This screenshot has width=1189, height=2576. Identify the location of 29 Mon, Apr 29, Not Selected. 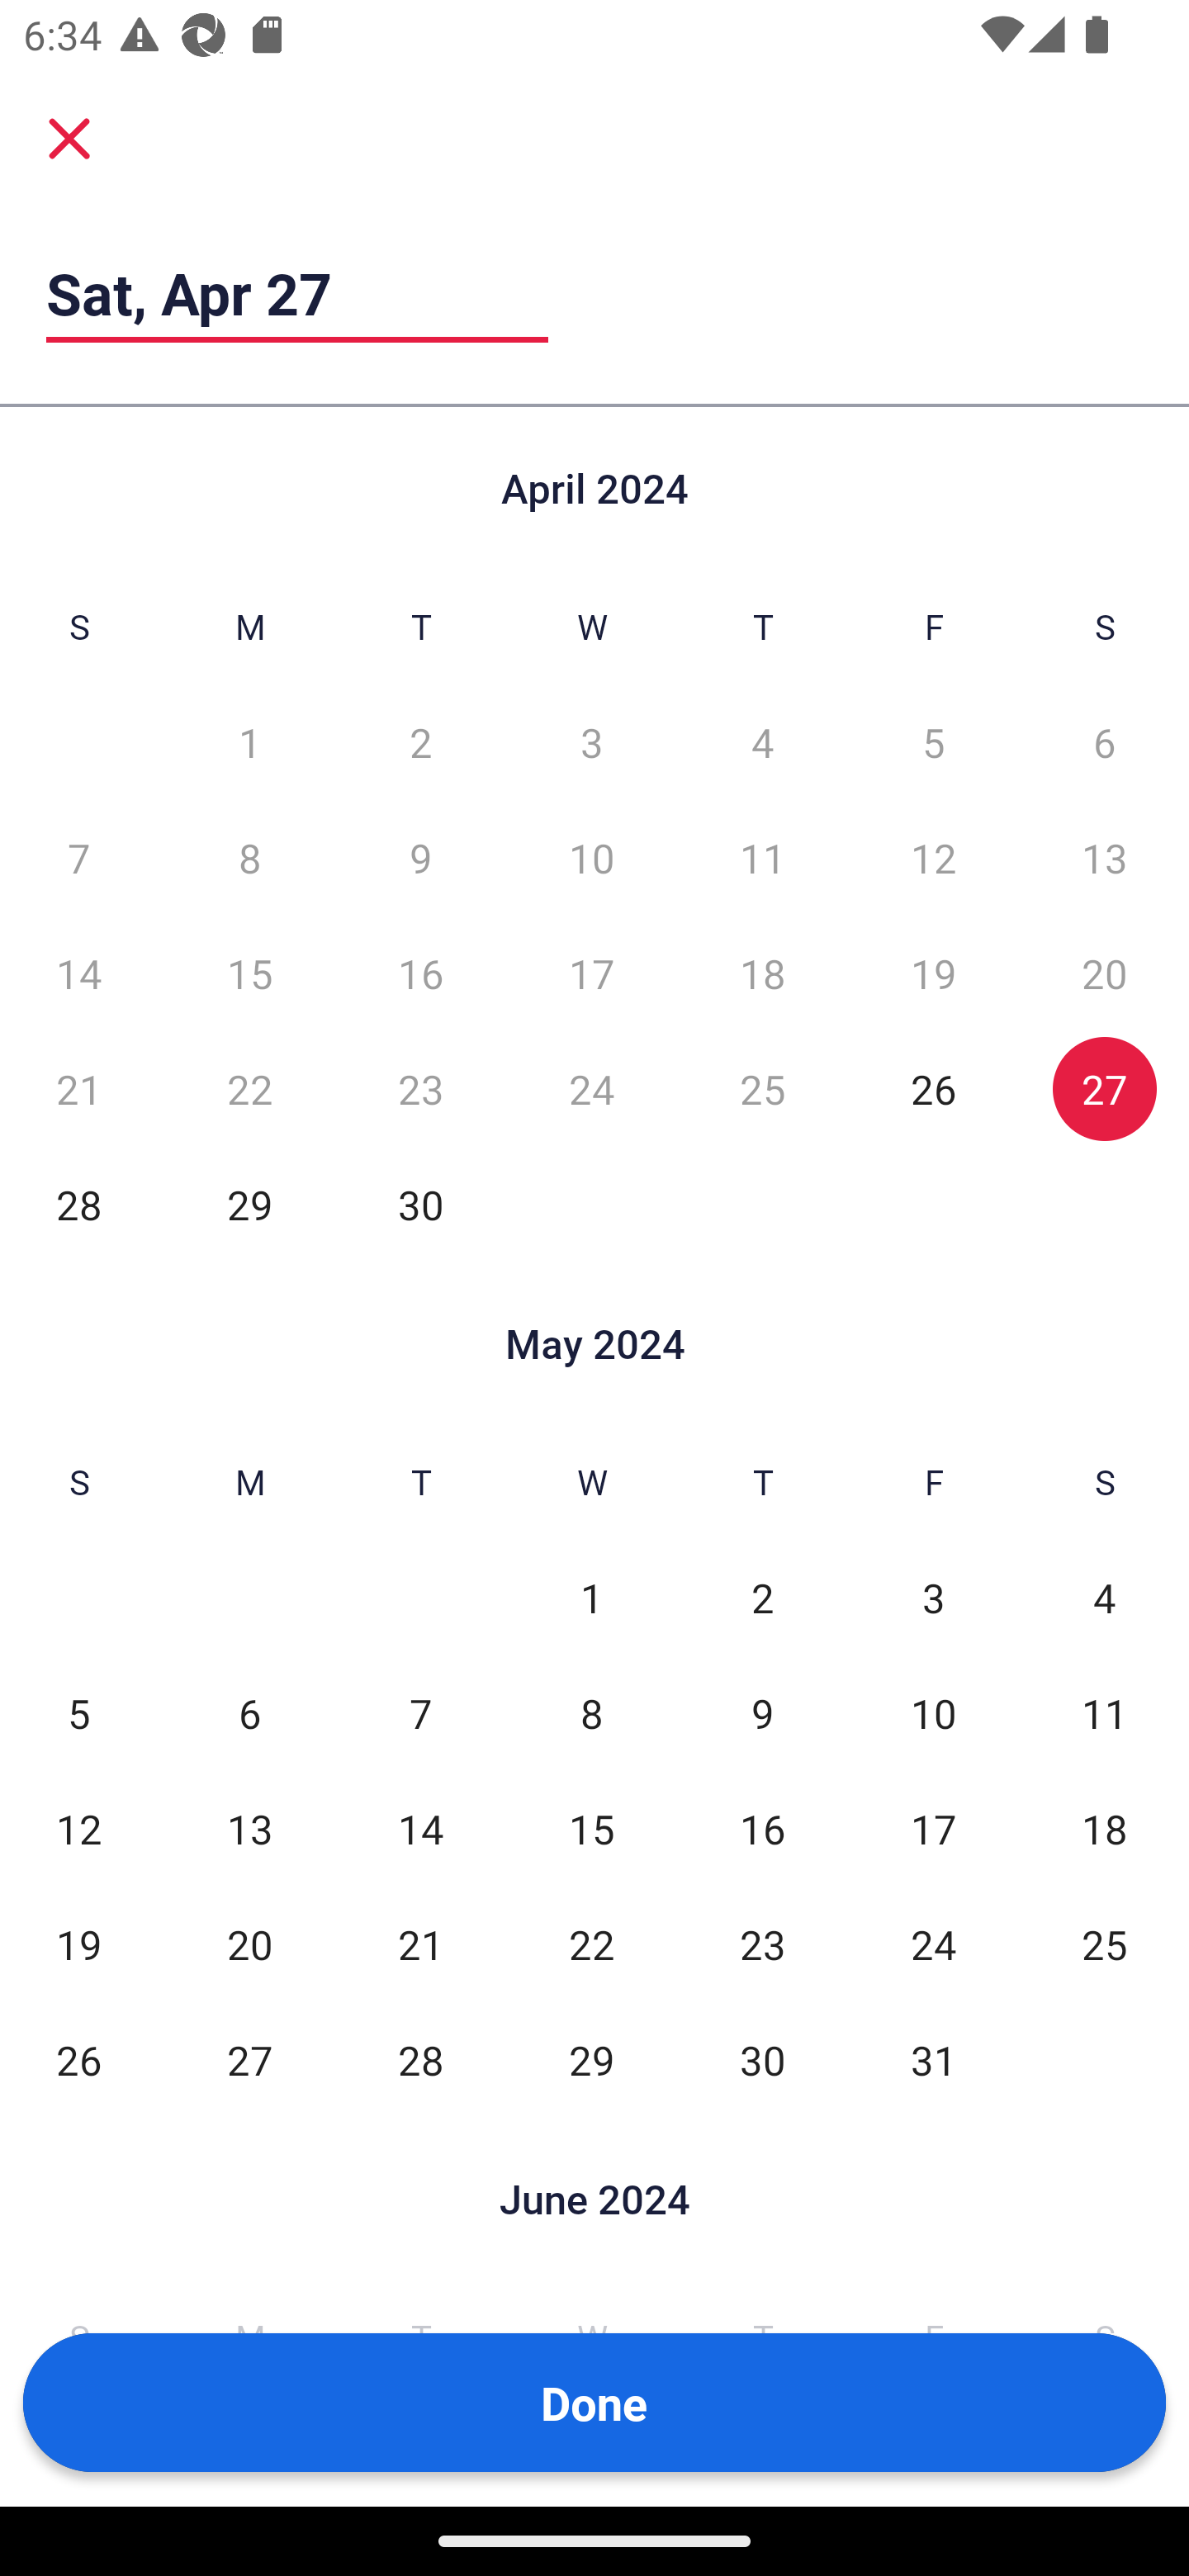
(249, 1204).